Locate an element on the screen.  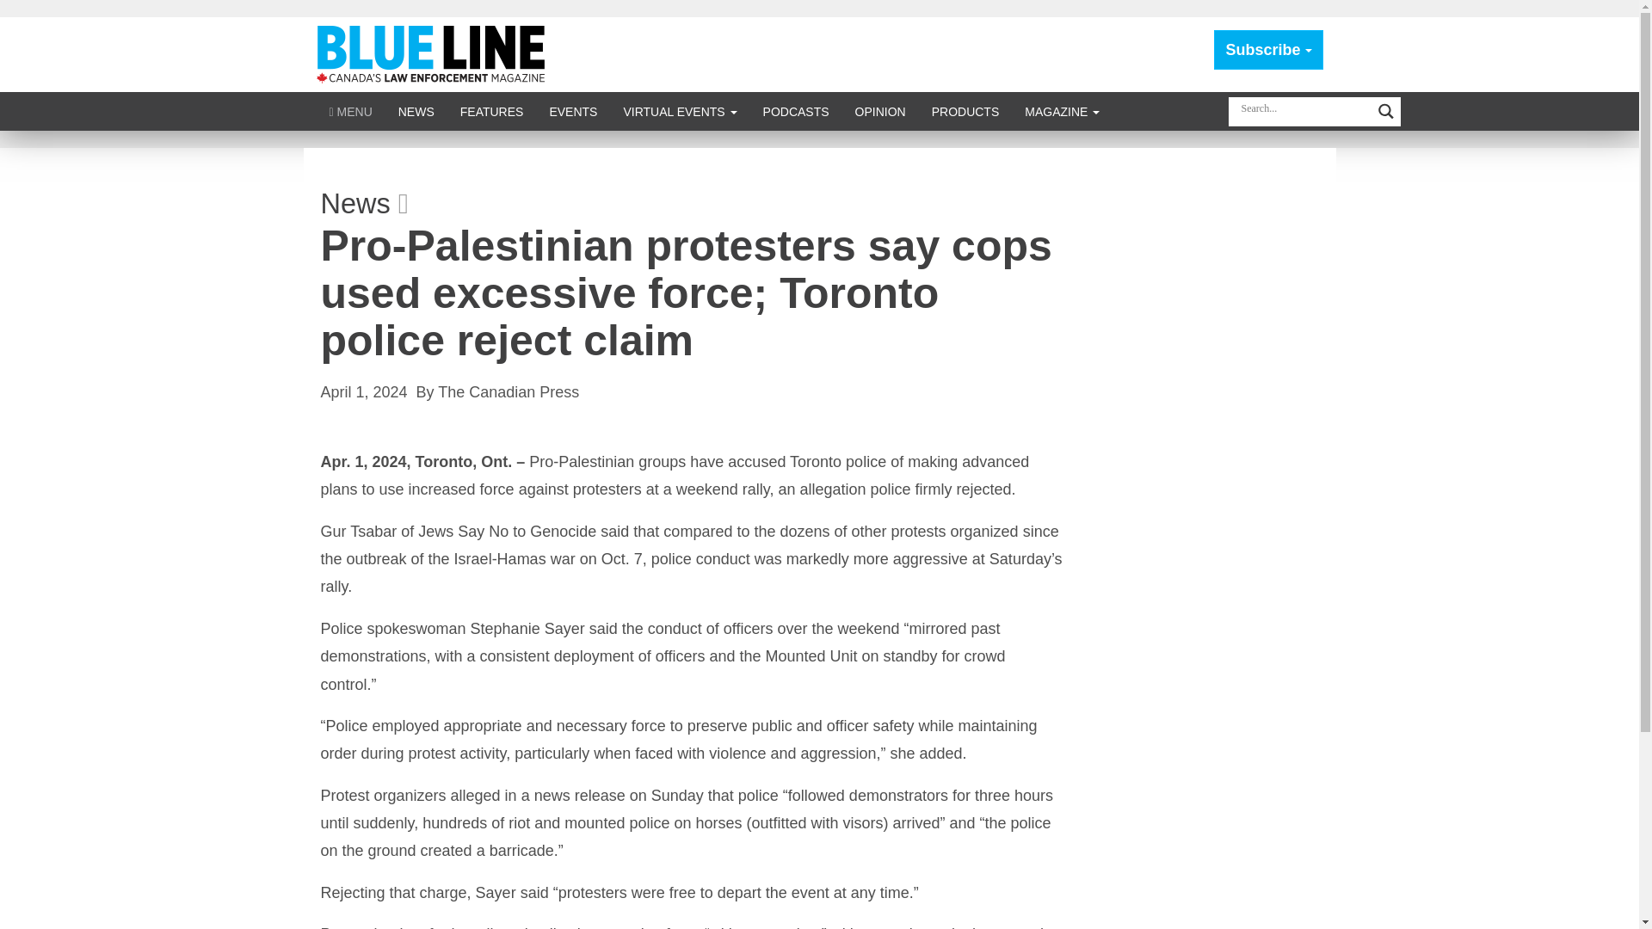
FEATURES is located at coordinates (492, 111).